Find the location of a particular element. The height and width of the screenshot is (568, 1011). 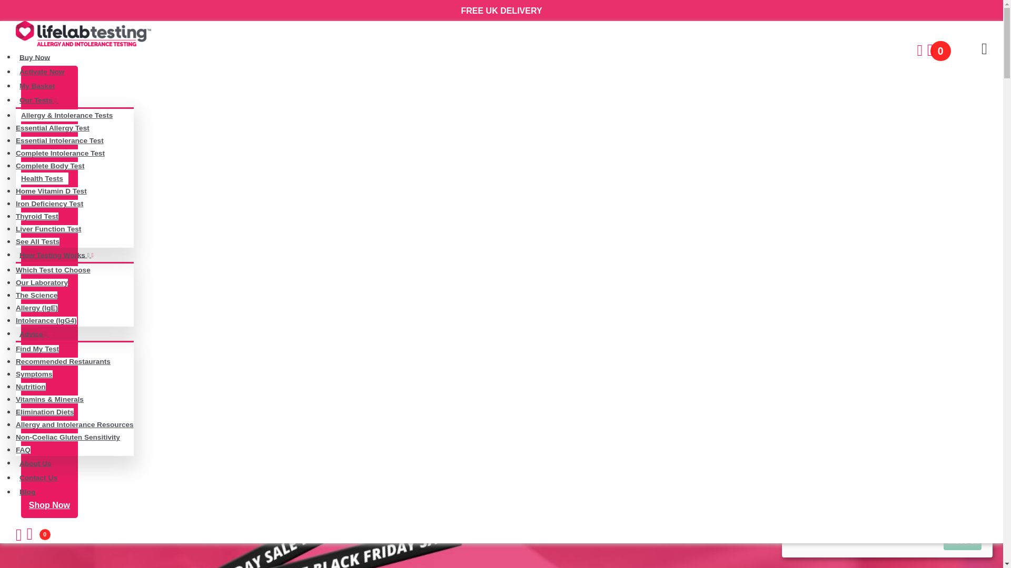

Symptoms is located at coordinates (34, 374).